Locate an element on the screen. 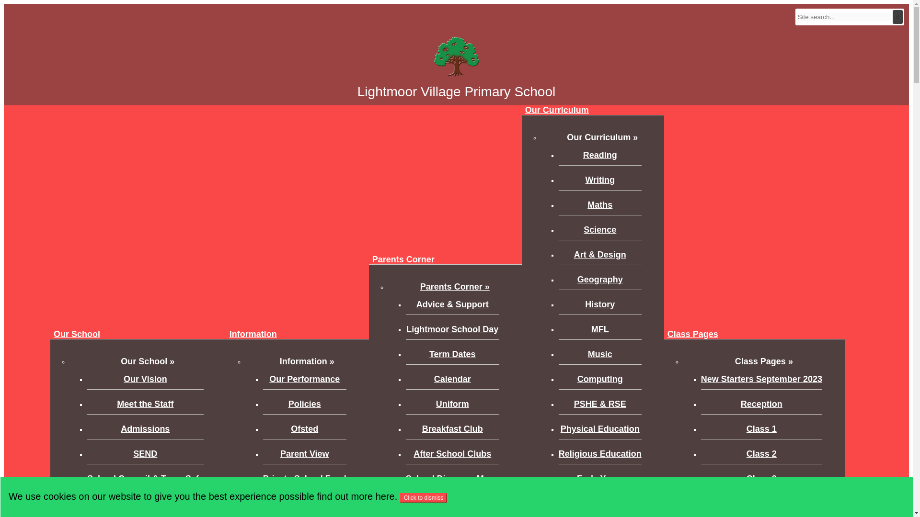 This screenshot has width=920, height=517. Meet the Staff is located at coordinates (145, 407).